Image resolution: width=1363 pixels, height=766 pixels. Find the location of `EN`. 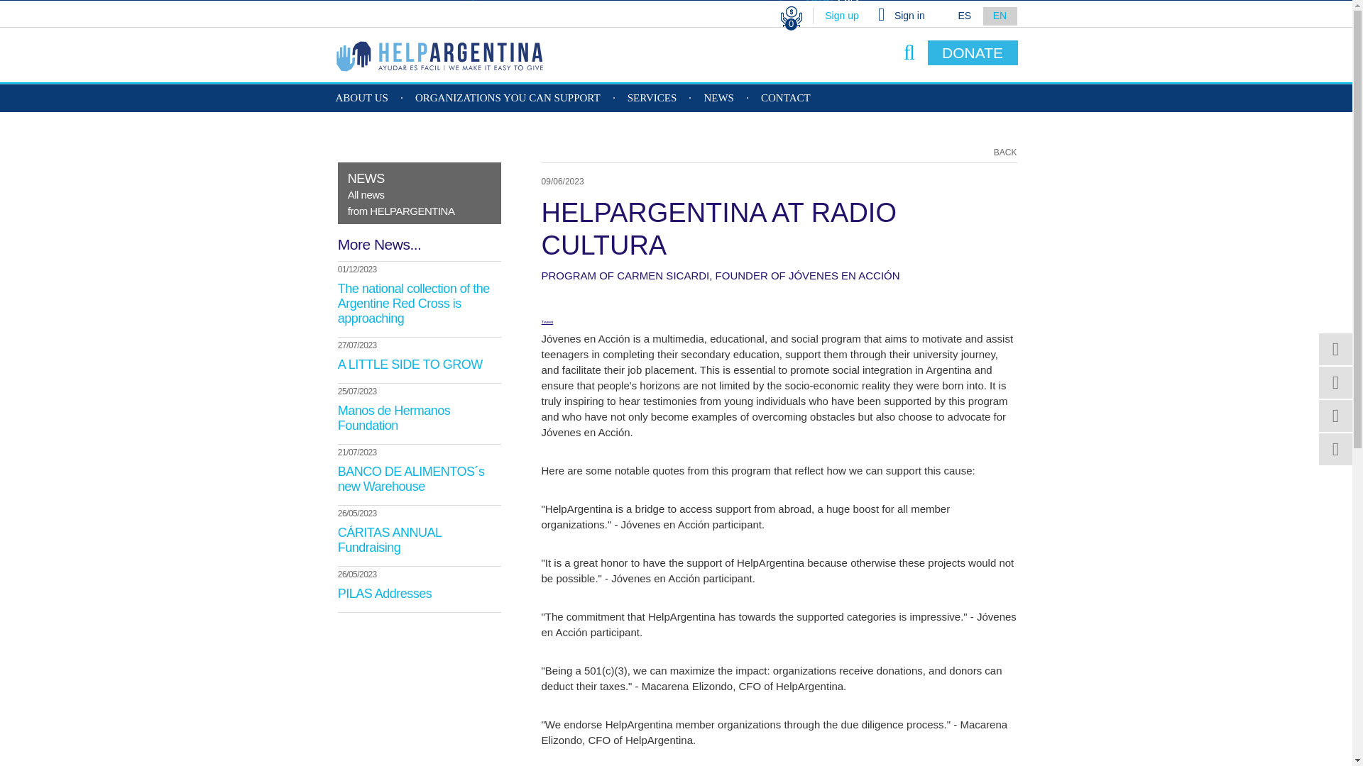

EN is located at coordinates (841, 16).